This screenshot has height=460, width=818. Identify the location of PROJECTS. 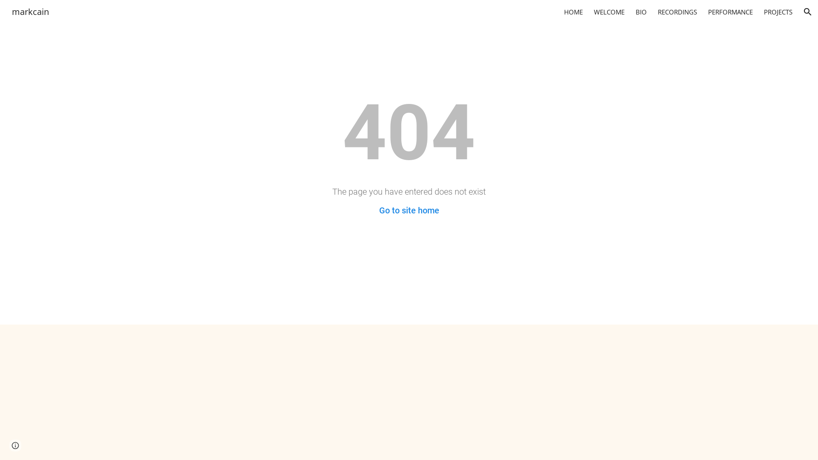
(778, 12).